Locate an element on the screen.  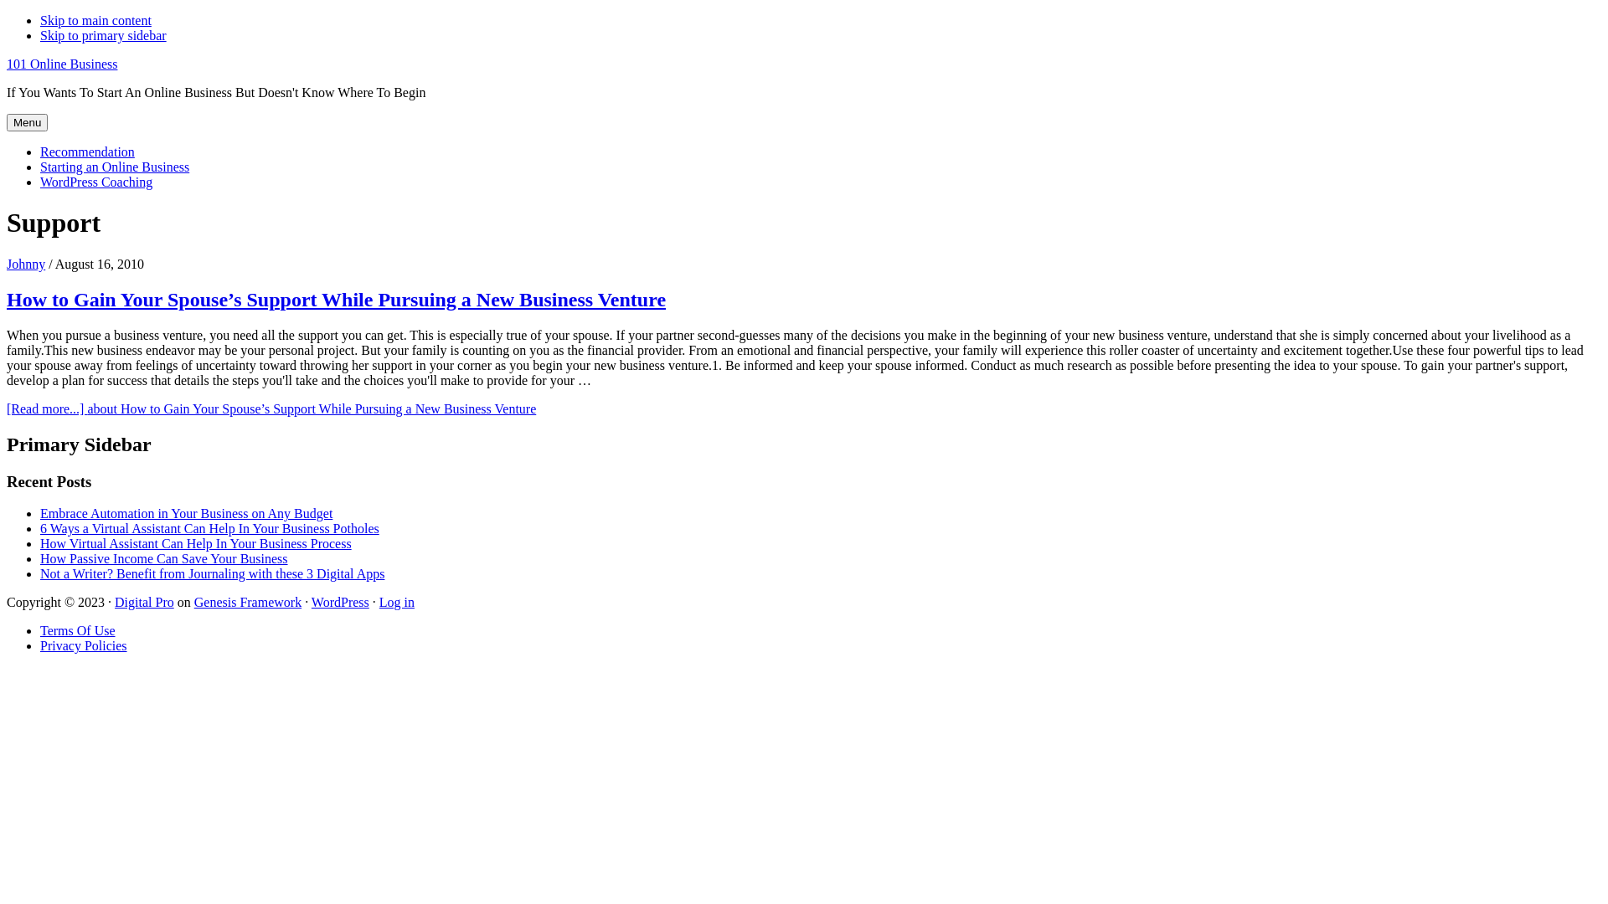
WordPress is located at coordinates (340, 603).